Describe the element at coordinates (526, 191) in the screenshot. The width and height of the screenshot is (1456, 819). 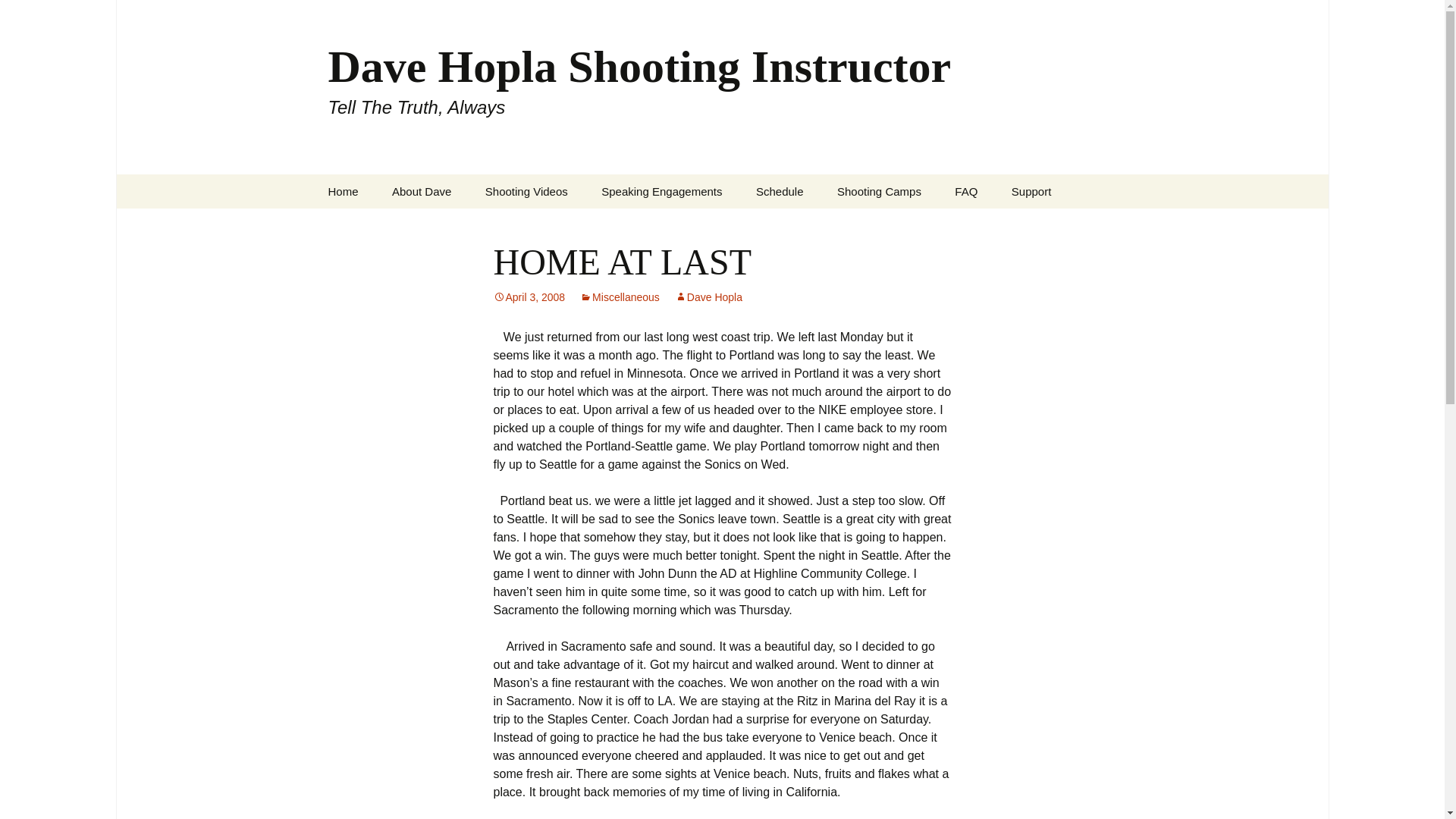
I see `Shooting Videos` at that location.